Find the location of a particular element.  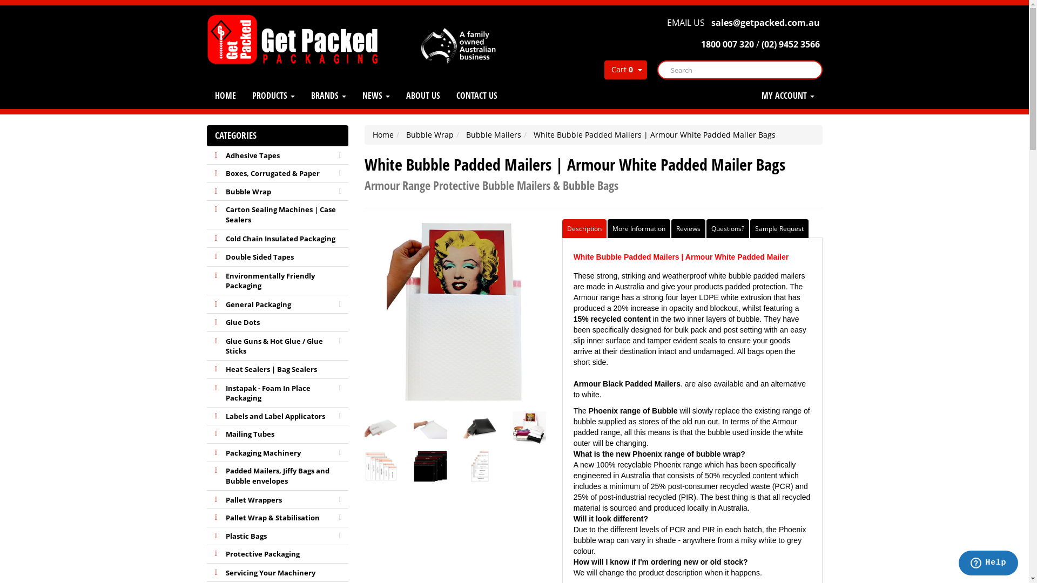

Glue Dots is located at coordinates (278, 323).